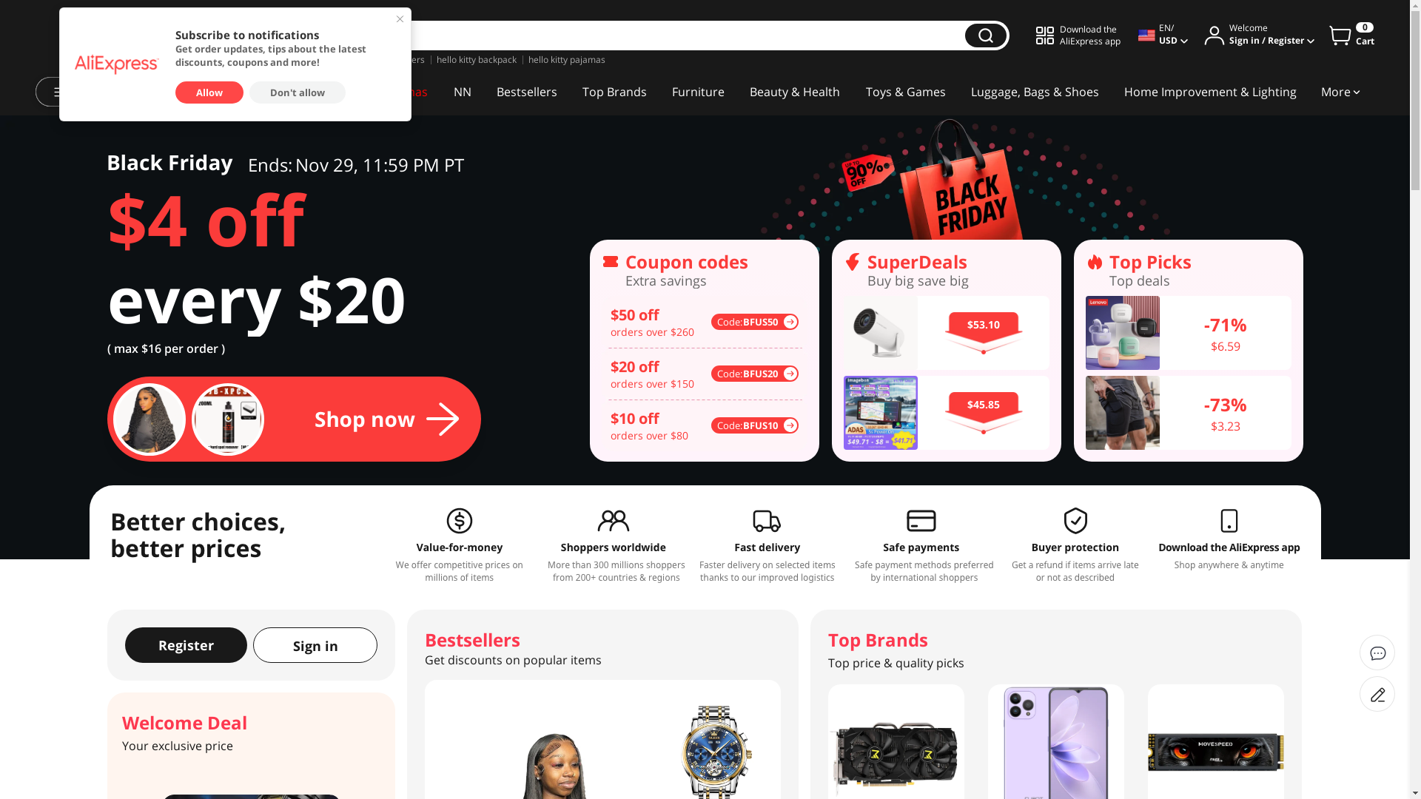 This screenshot has width=1421, height=799. Describe the element at coordinates (947, 413) in the screenshot. I see `-62%
$26.59` at that location.